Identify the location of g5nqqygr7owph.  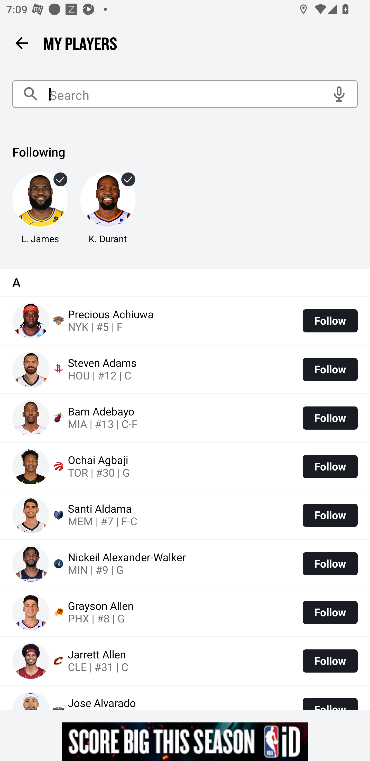
(185, 741).